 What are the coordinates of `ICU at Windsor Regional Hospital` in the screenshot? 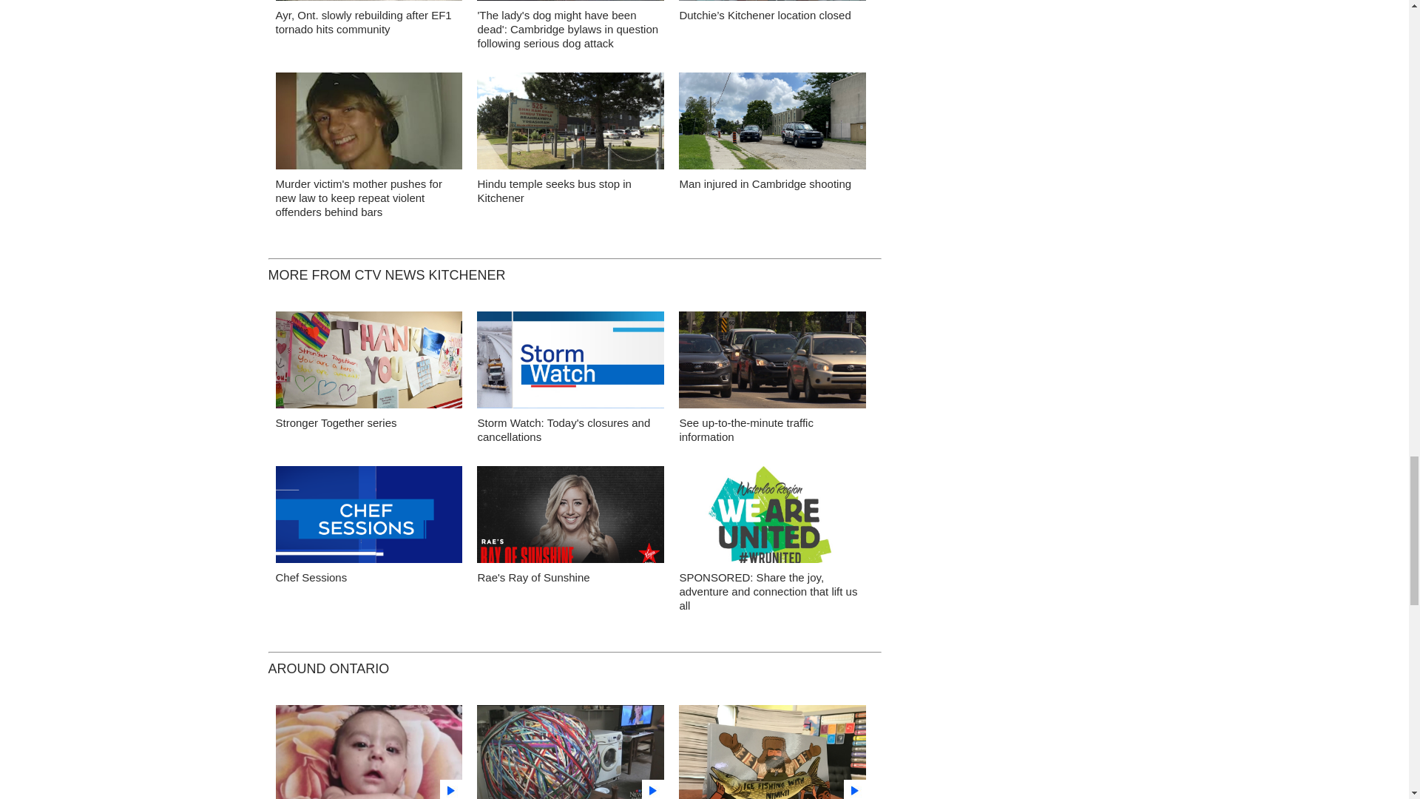 It's located at (368, 364).